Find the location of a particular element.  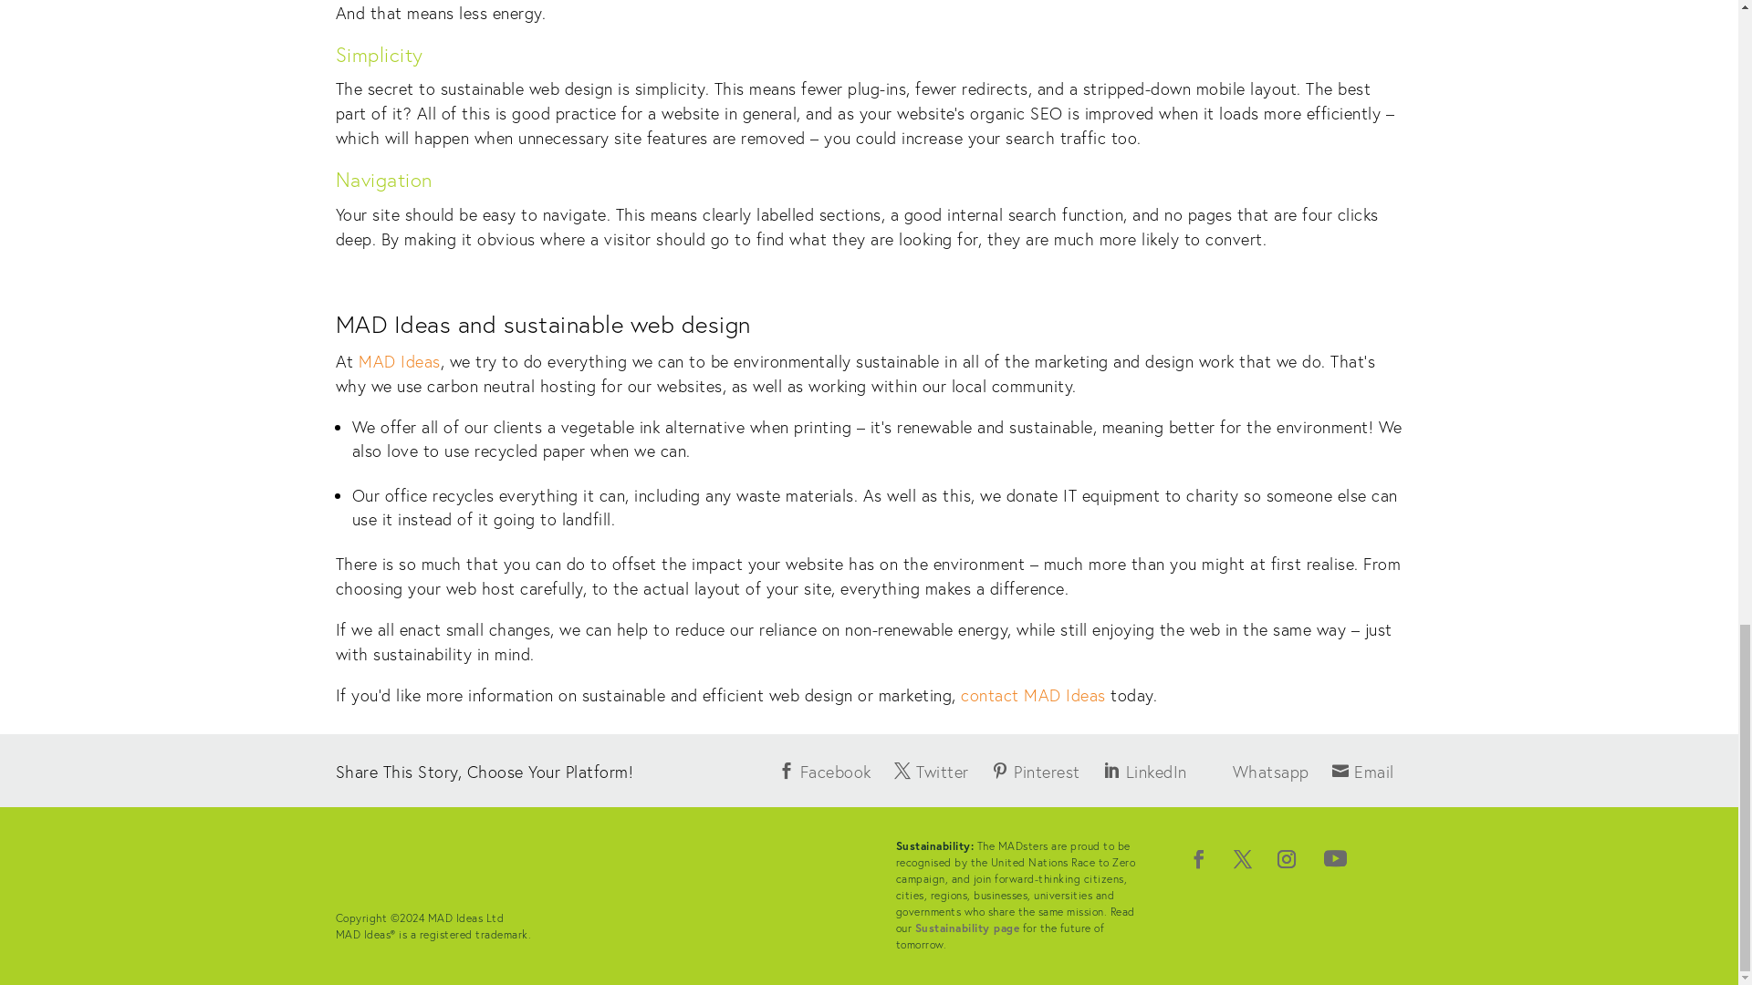

Follow on X is located at coordinates (1243, 861).